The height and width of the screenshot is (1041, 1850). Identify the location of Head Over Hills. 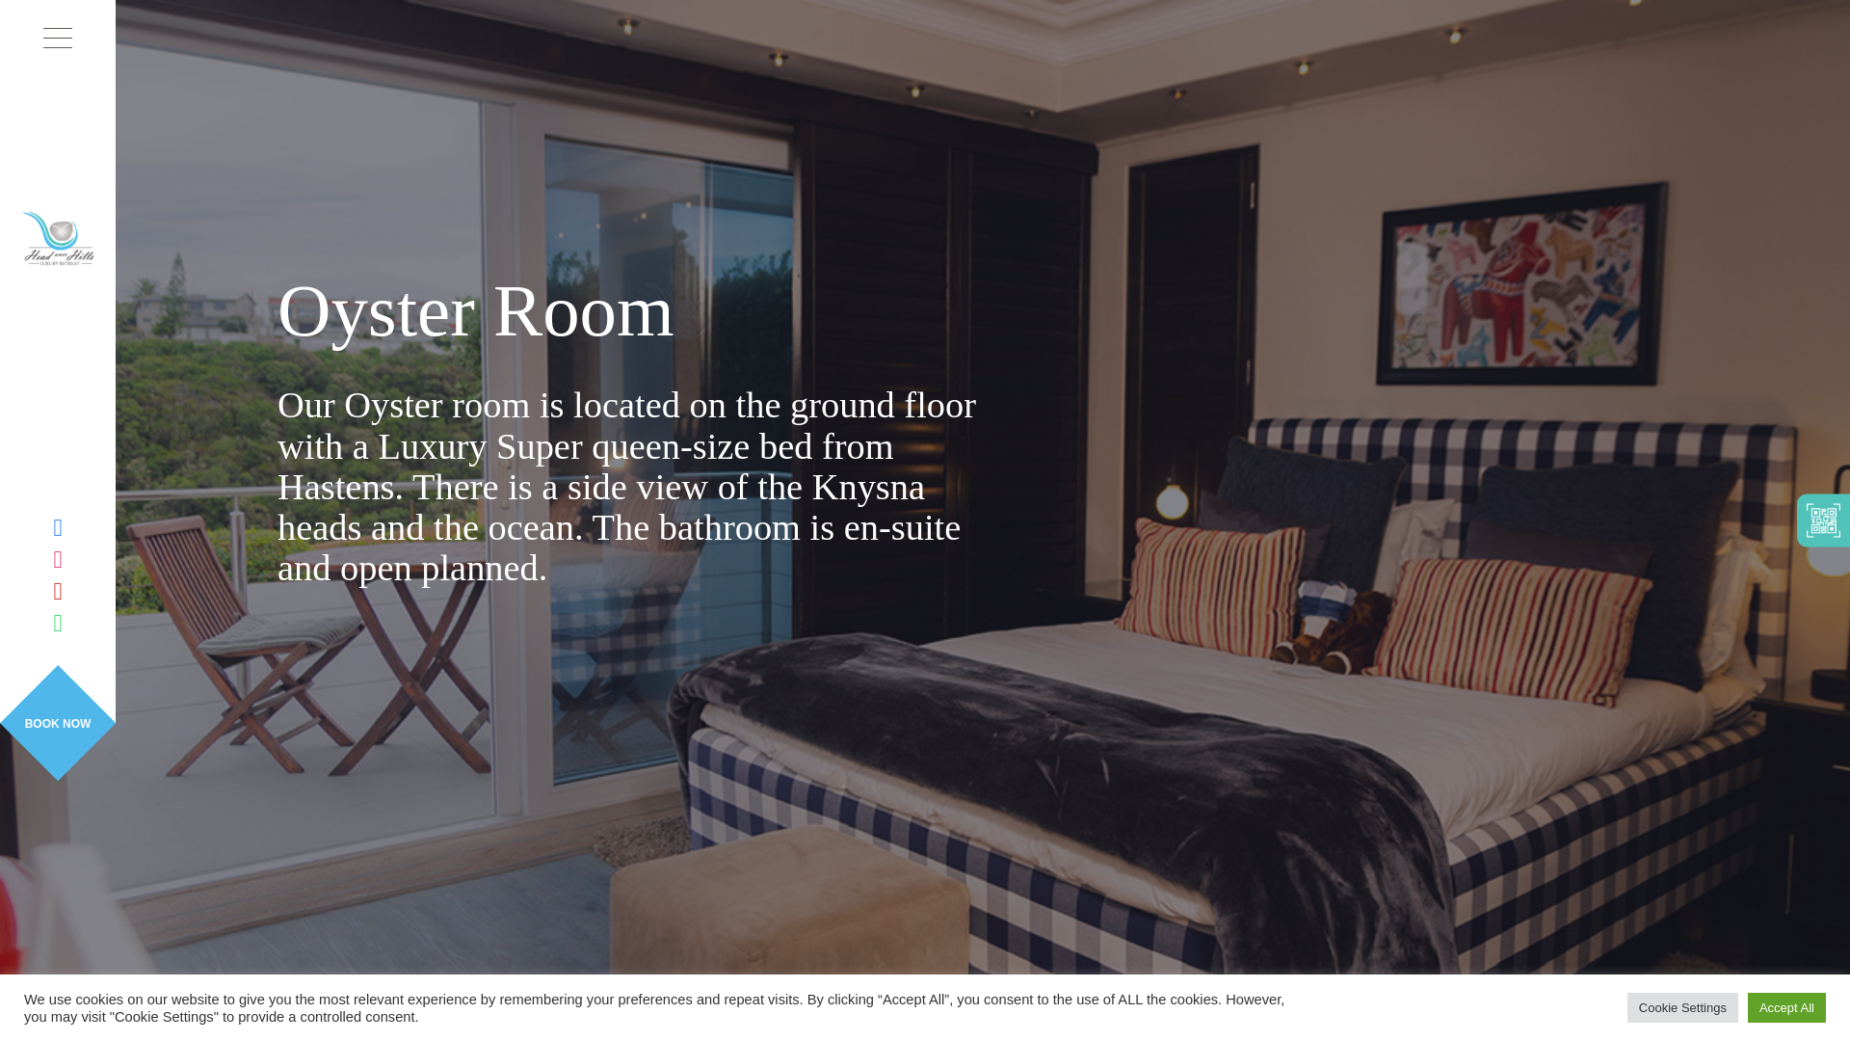
(58, 239).